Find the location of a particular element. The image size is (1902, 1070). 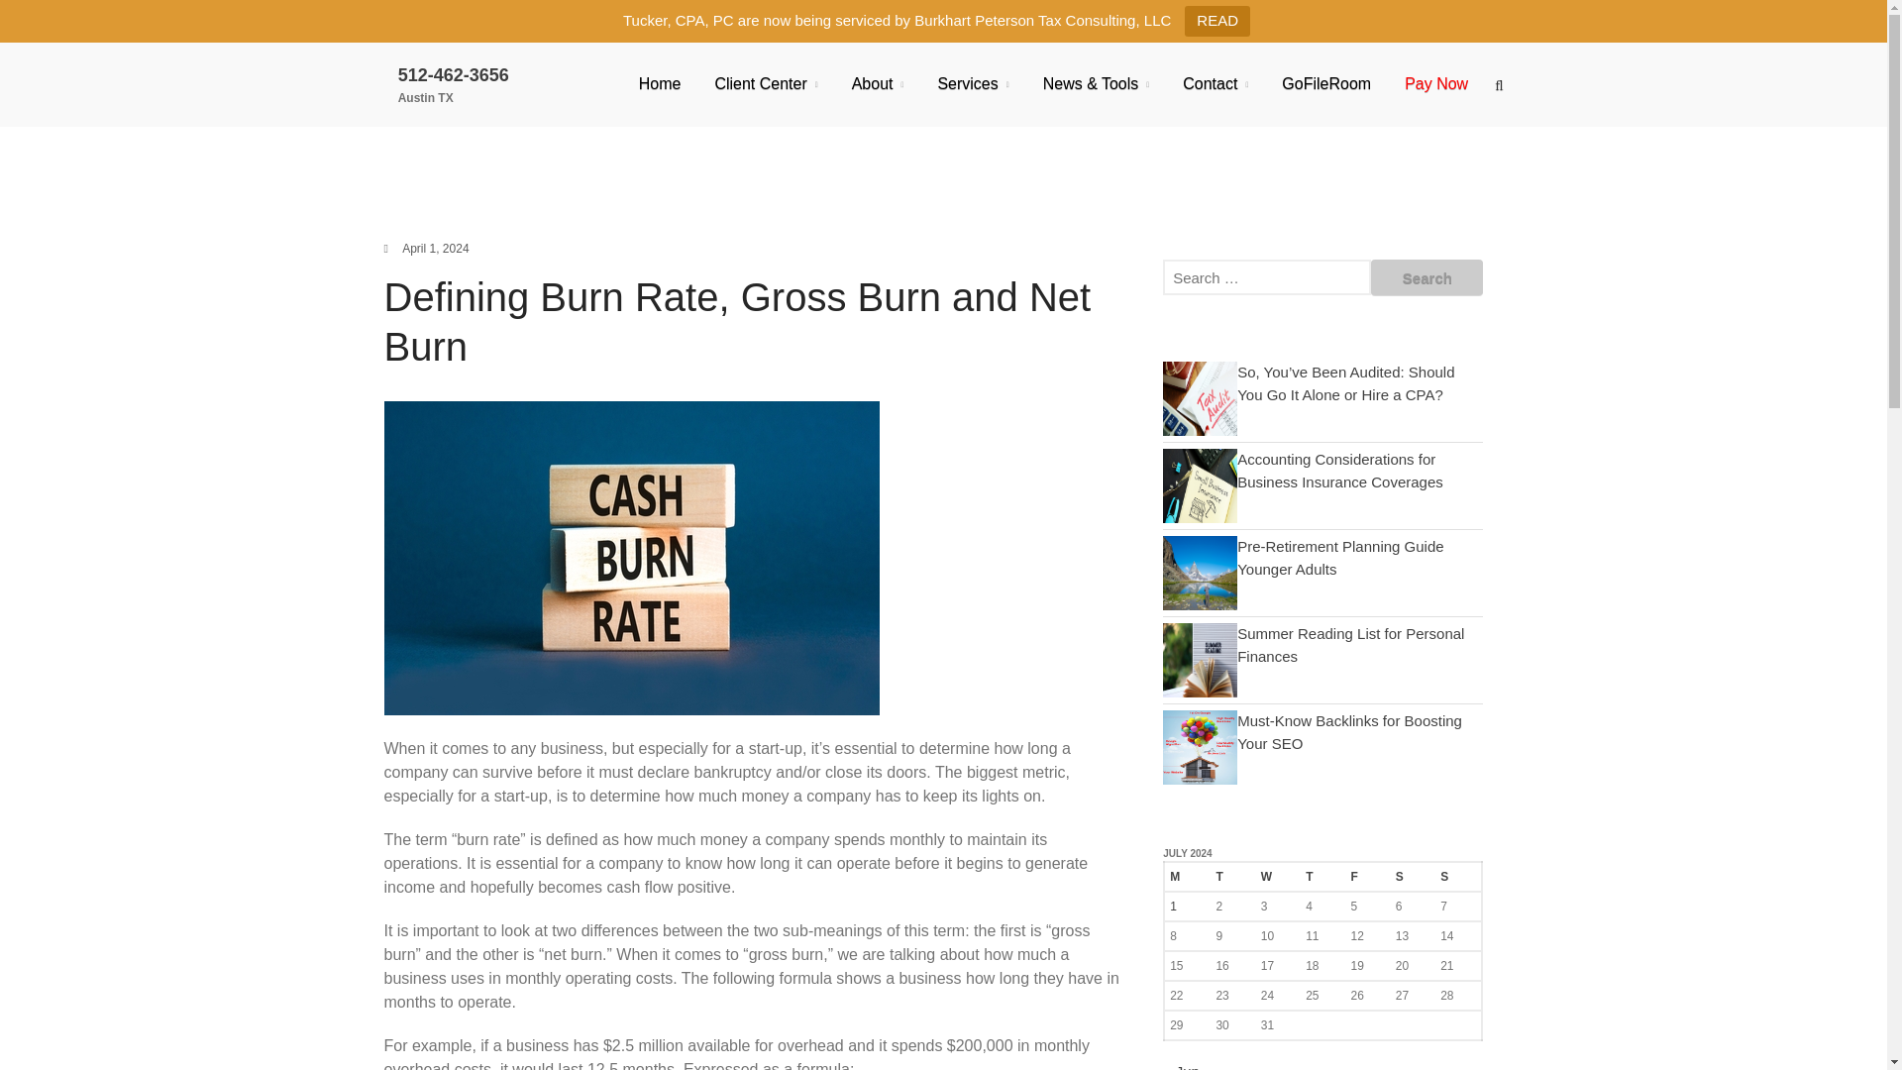

Sunday is located at coordinates (1458, 876).